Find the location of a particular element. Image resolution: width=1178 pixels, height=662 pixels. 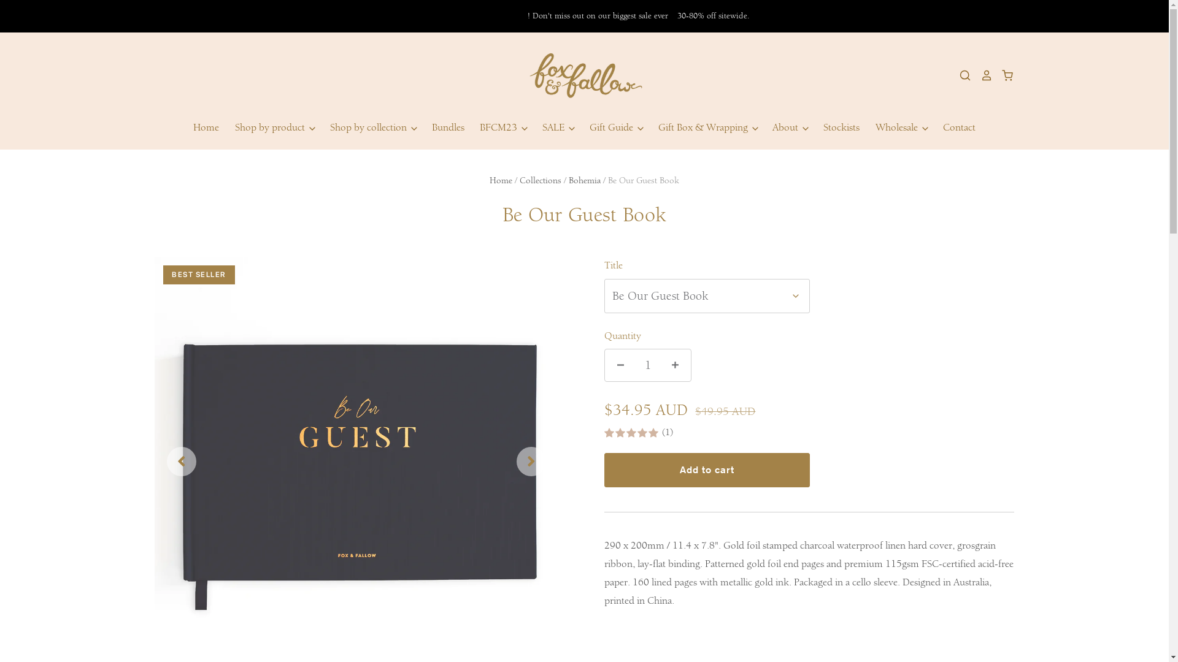

Collections is located at coordinates (541, 180).